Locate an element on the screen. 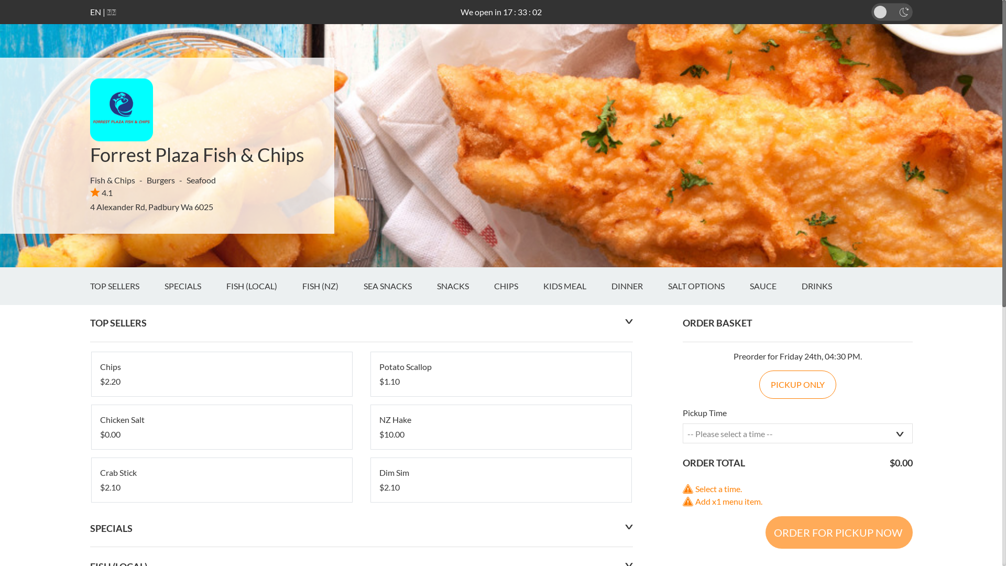 The height and width of the screenshot is (566, 1006). Chips
$2.20 is located at coordinates (221, 374).